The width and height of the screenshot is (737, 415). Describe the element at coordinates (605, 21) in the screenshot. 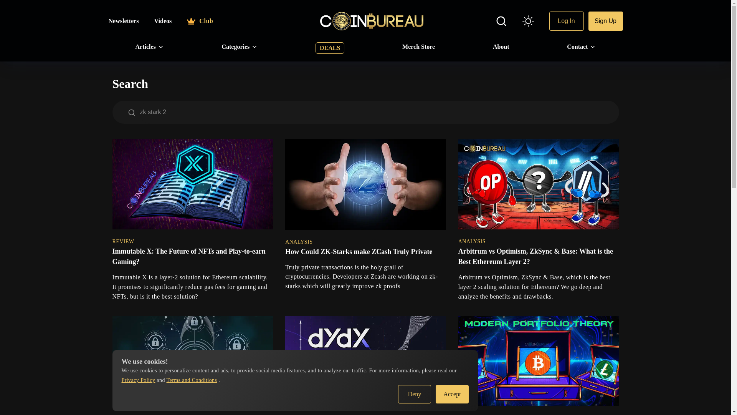

I see `Sign Up` at that location.